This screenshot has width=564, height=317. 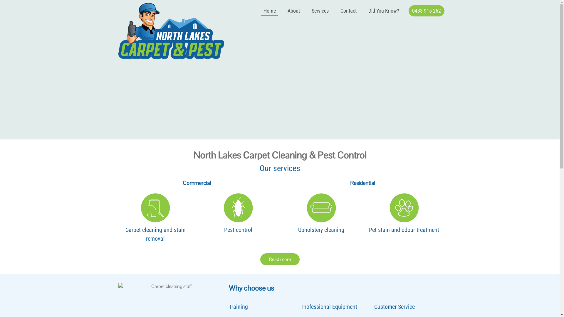 What do you see at coordinates (348, 11) in the screenshot?
I see `Contact` at bounding box center [348, 11].